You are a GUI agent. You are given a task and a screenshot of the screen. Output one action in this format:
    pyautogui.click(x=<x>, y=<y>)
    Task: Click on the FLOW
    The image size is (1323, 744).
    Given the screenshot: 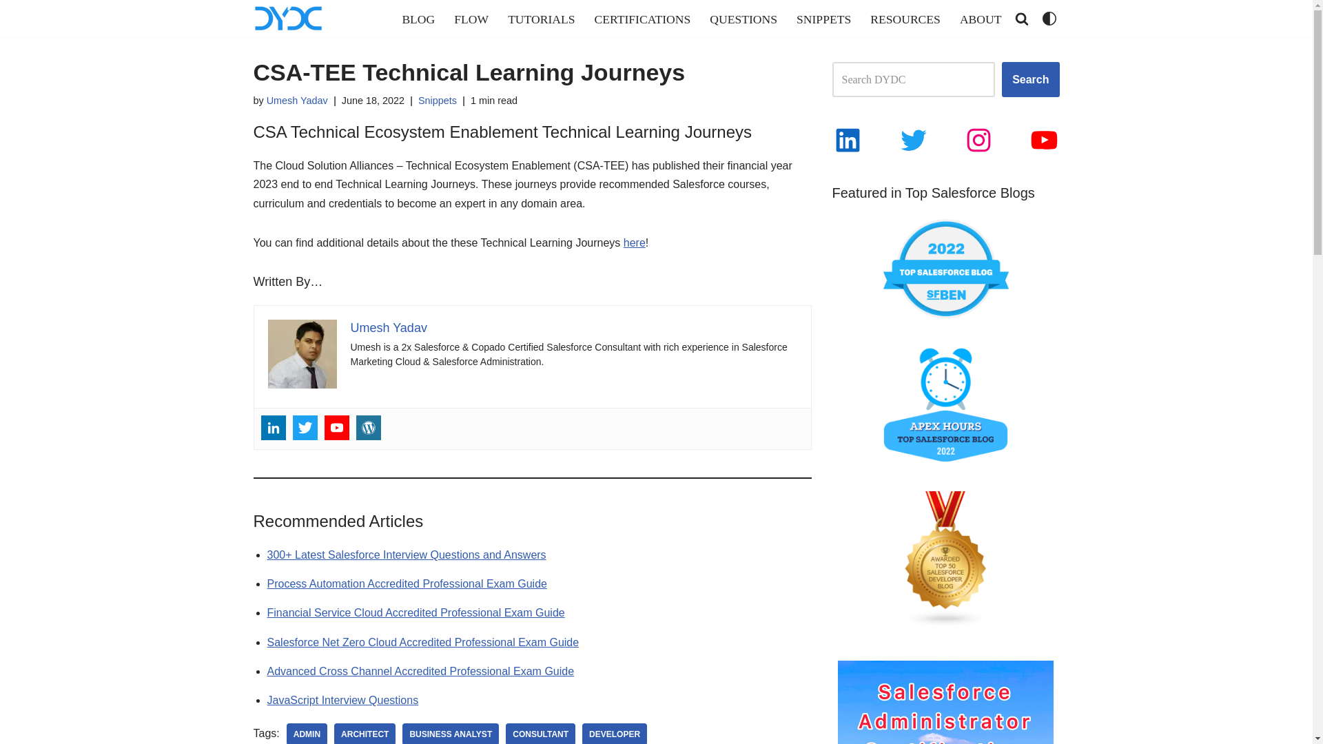 What is the action you would take?
    pyautogui.click(x=471, y=19)
    